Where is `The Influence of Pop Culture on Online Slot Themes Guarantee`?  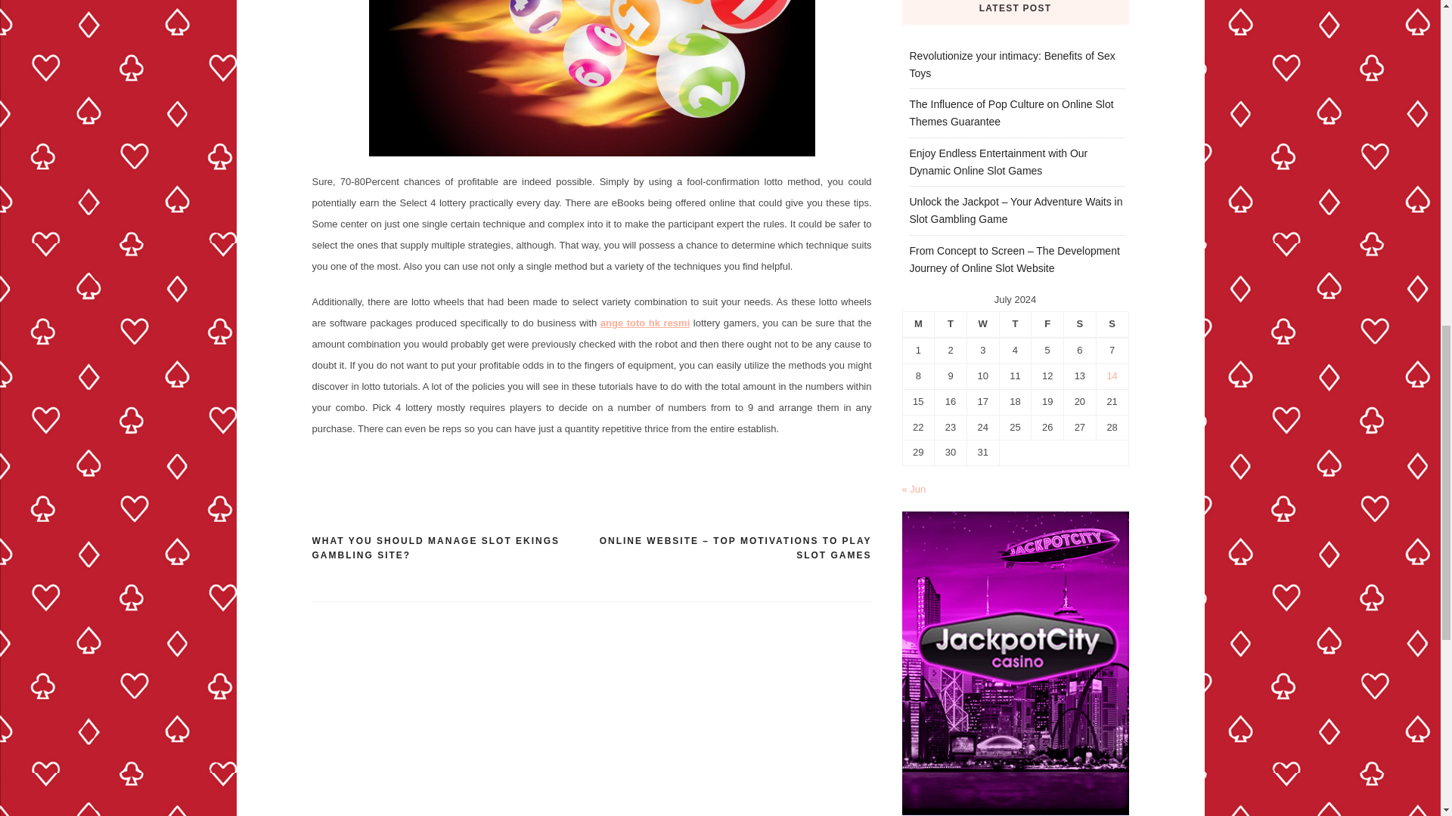
The Influence of Pop Culture on Online Slot Themes Guarantee is located at coordinates (1010, 112).